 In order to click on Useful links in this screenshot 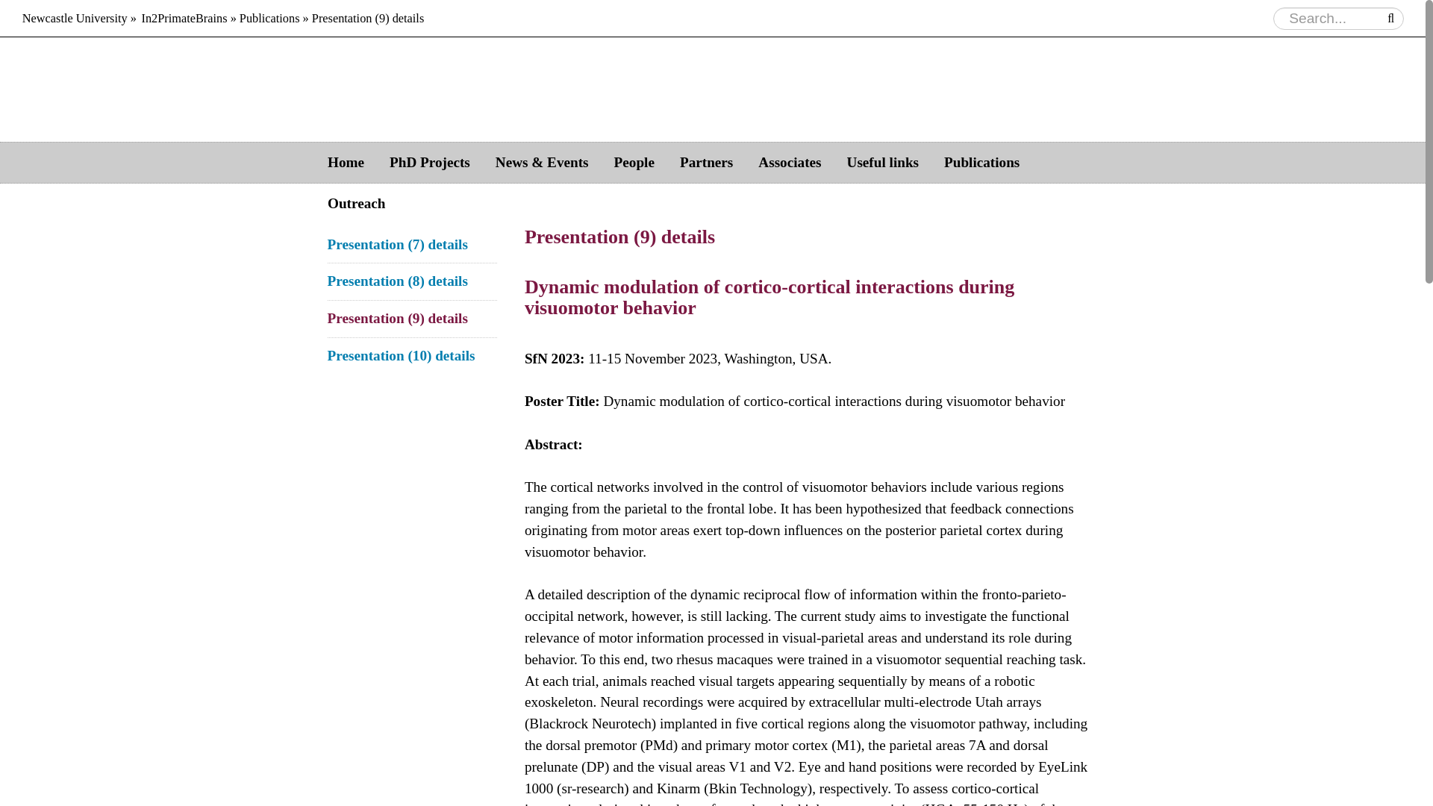, I will do `click(883, 163)`.